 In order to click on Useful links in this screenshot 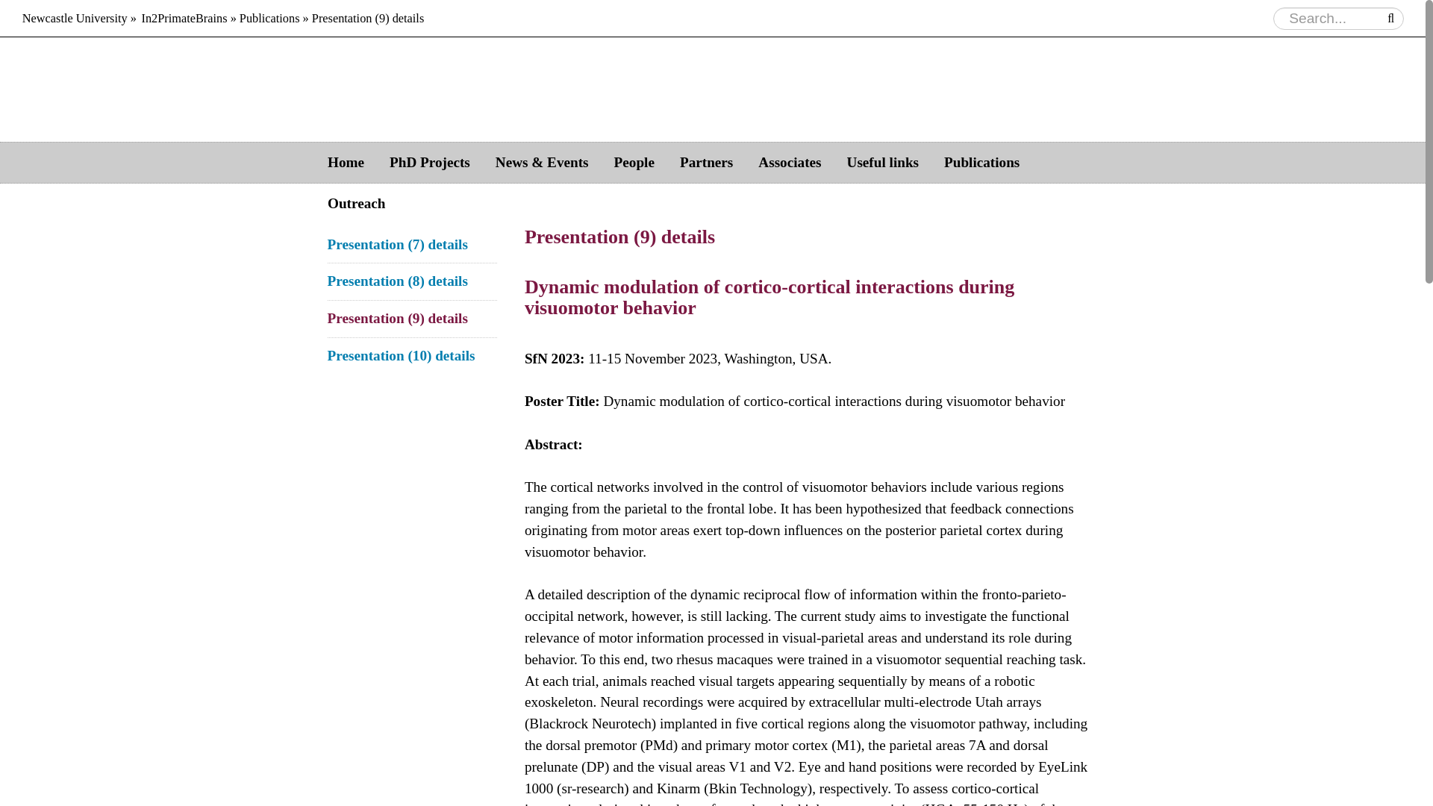, I will do `click(883, 163)`.